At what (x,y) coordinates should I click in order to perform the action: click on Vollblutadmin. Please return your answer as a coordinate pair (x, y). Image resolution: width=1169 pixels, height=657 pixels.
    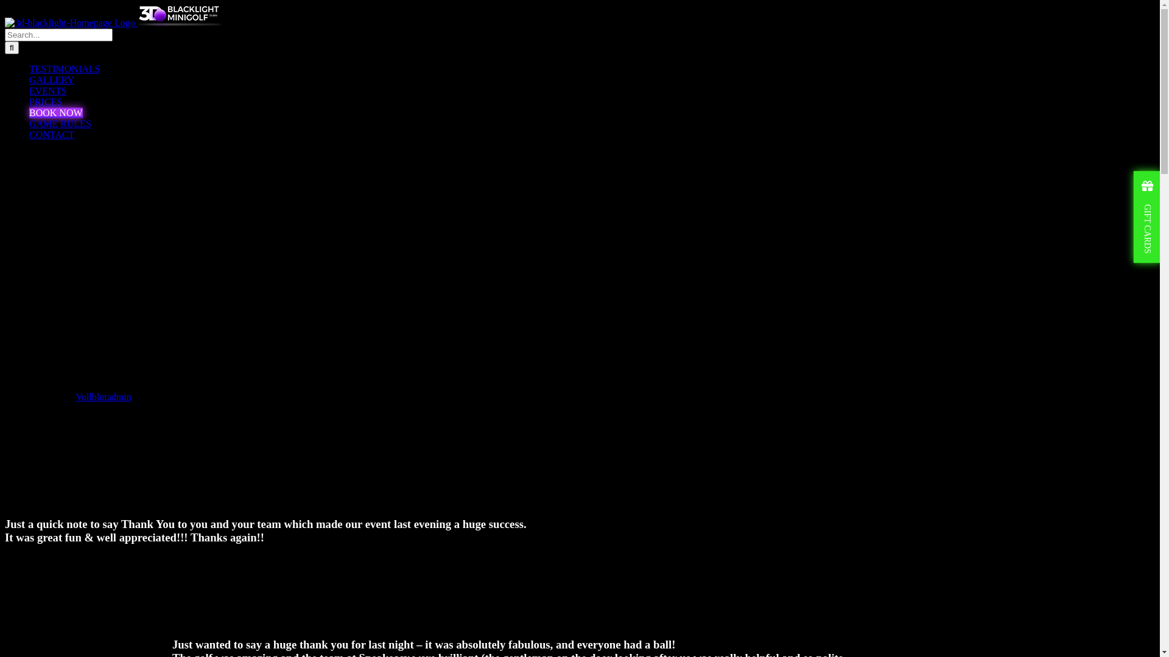
    Looking at the image, I should click on (104, 397).